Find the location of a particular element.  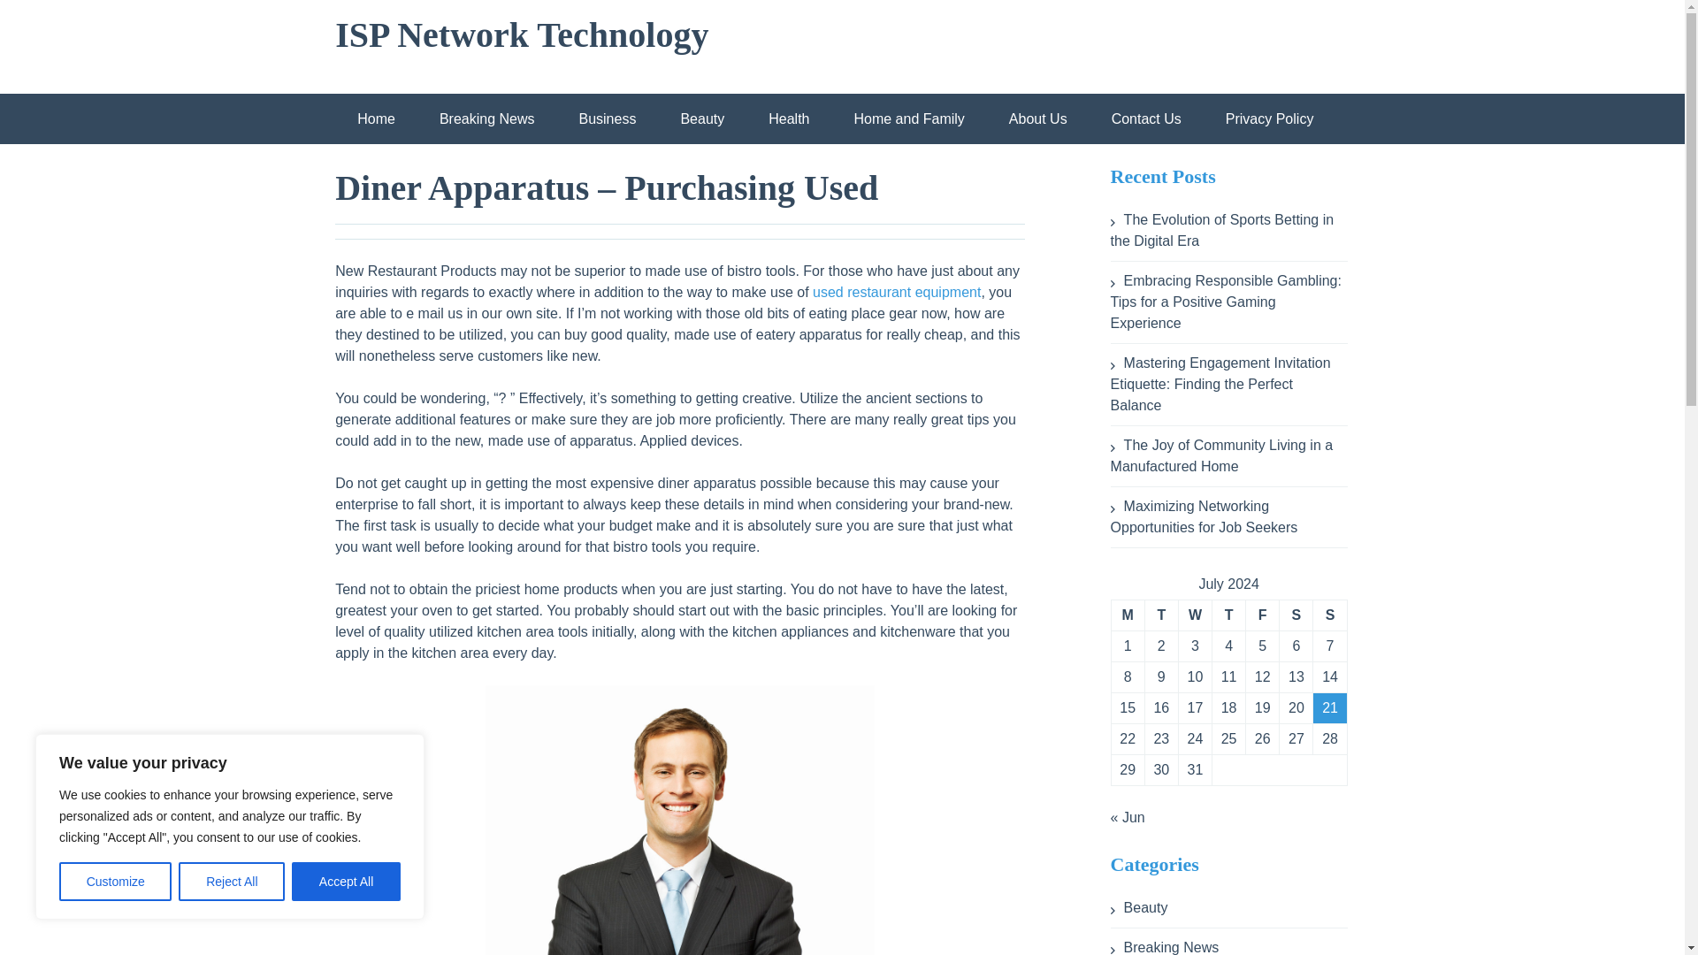

Saturday is located at coordinates (1295, 615).